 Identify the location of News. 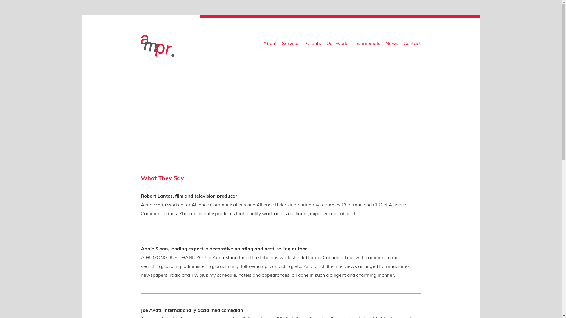
(392, 45).